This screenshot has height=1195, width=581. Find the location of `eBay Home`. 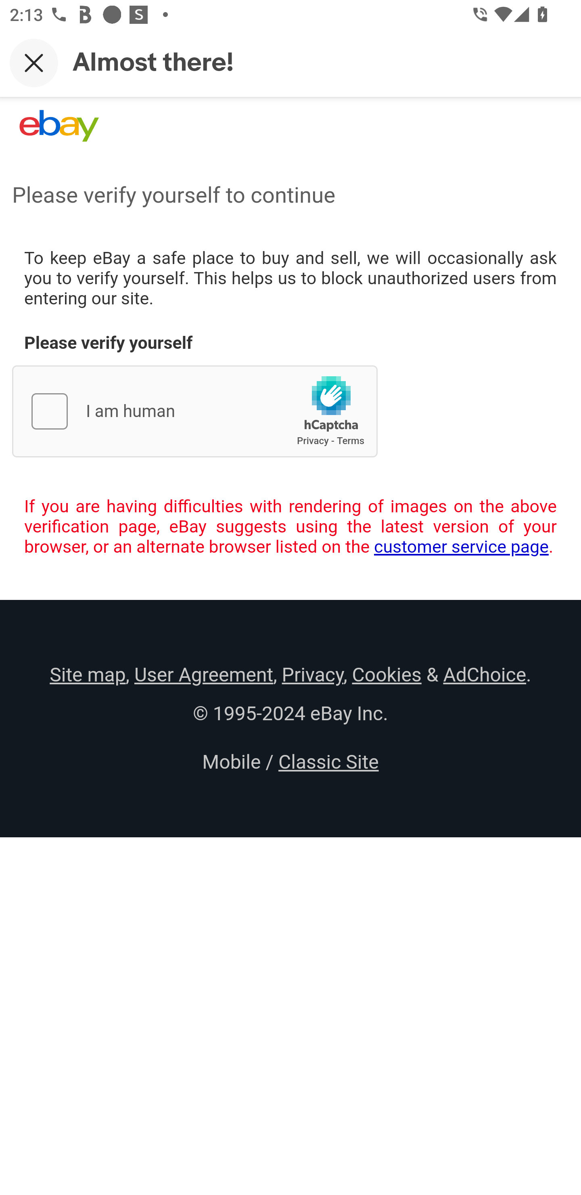

eBay Home is located at coordinates (59, 126).